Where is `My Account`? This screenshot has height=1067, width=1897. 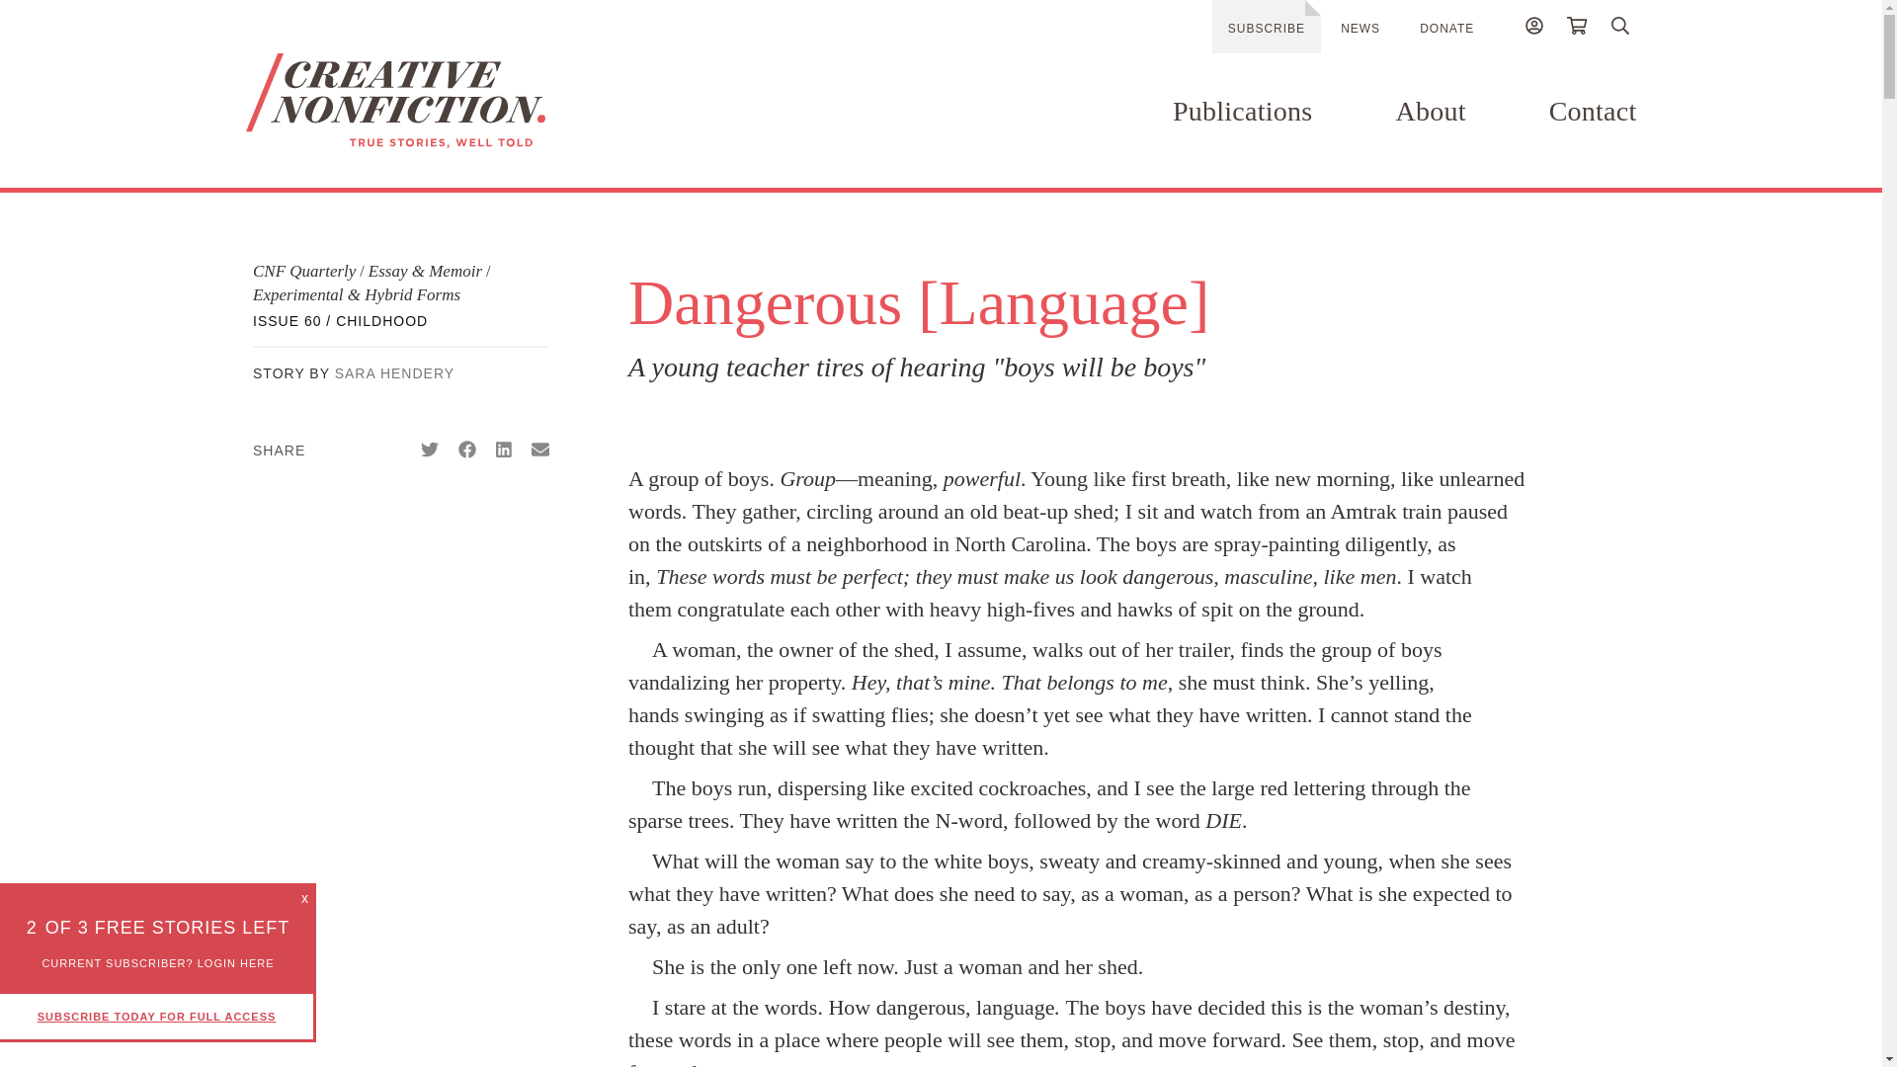 My Account is located at coordinates (1533, 29).